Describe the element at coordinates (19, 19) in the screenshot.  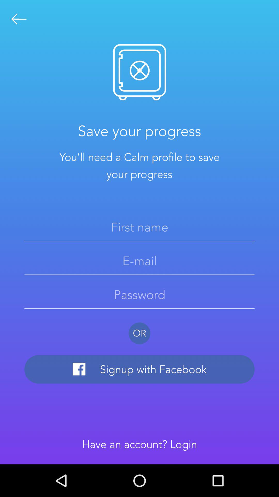
I see `press item at the top left corner` at that location.